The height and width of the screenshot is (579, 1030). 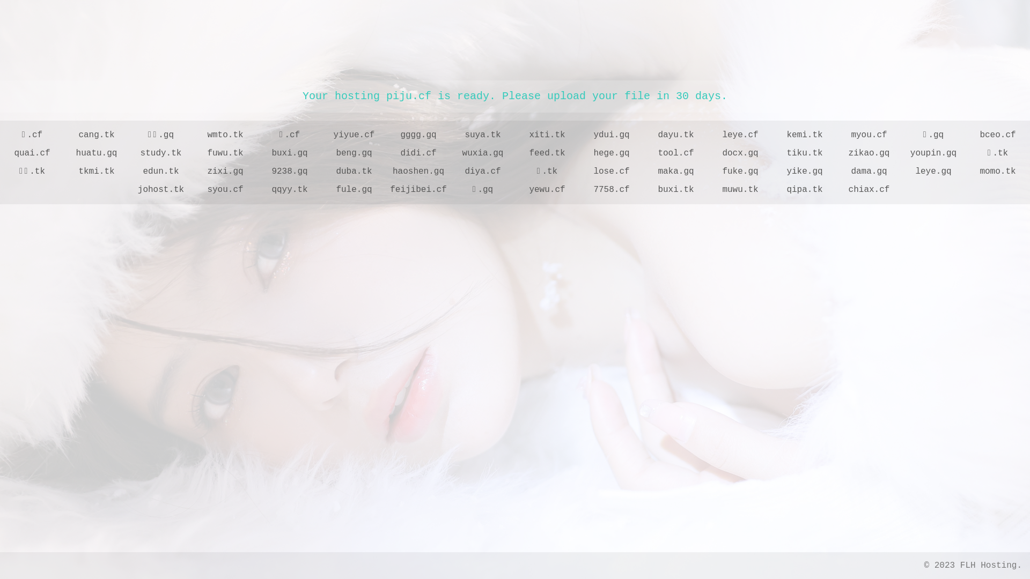 I want to click on fuke.gq, so click(x=740, y=172).